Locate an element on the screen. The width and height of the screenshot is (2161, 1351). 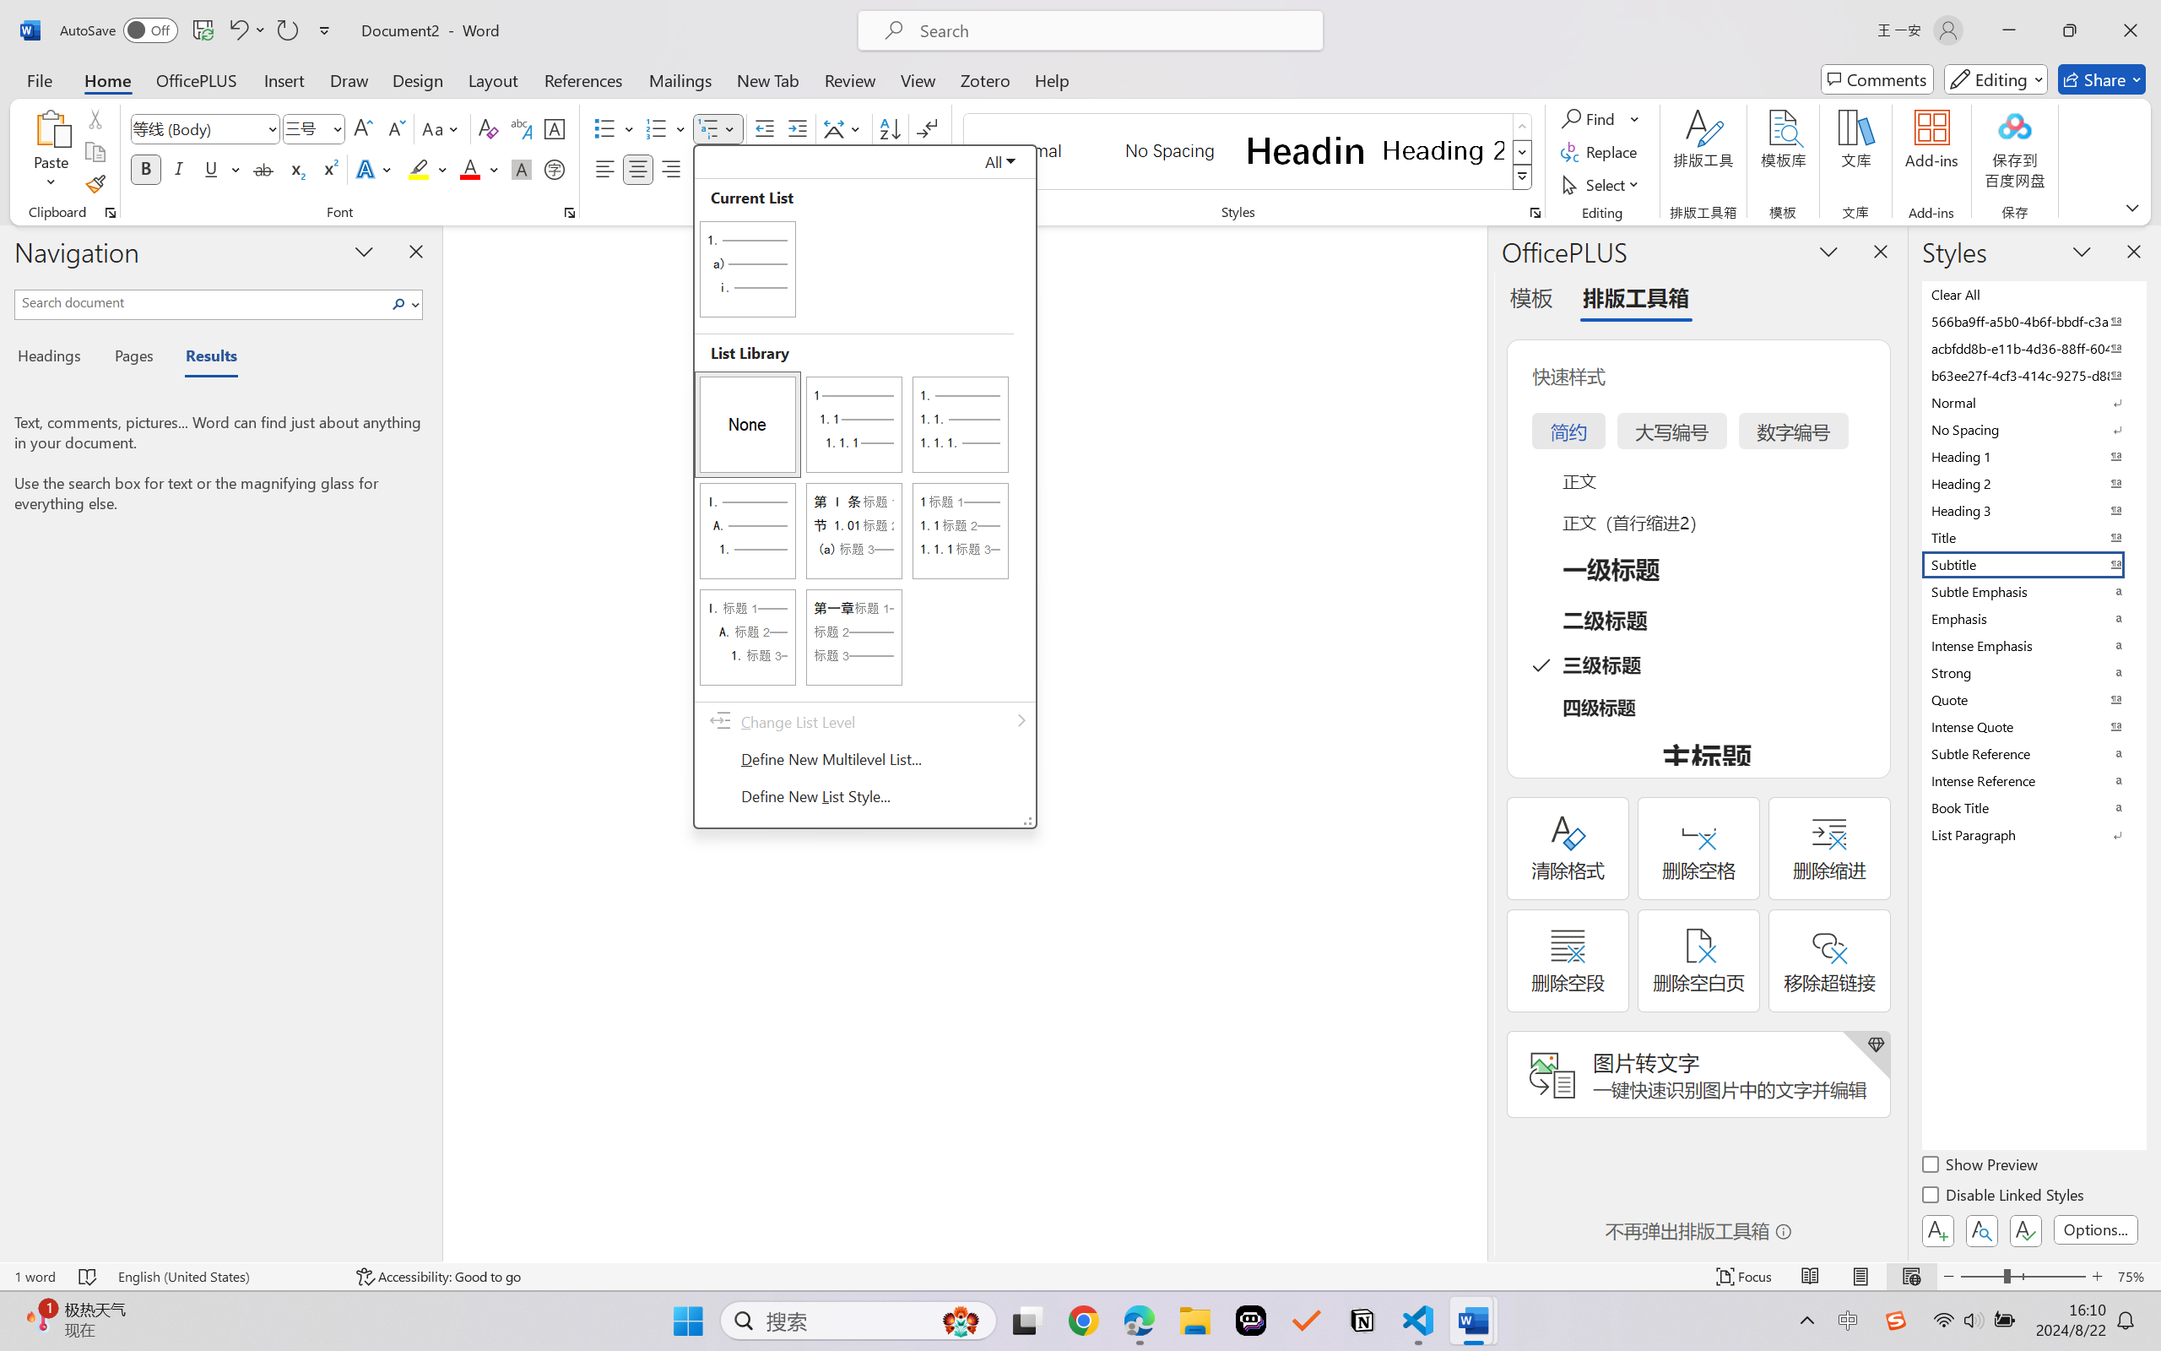
Toggle Primary Side Bar (Ctrl+B) is located at coordinates (1967, 15).